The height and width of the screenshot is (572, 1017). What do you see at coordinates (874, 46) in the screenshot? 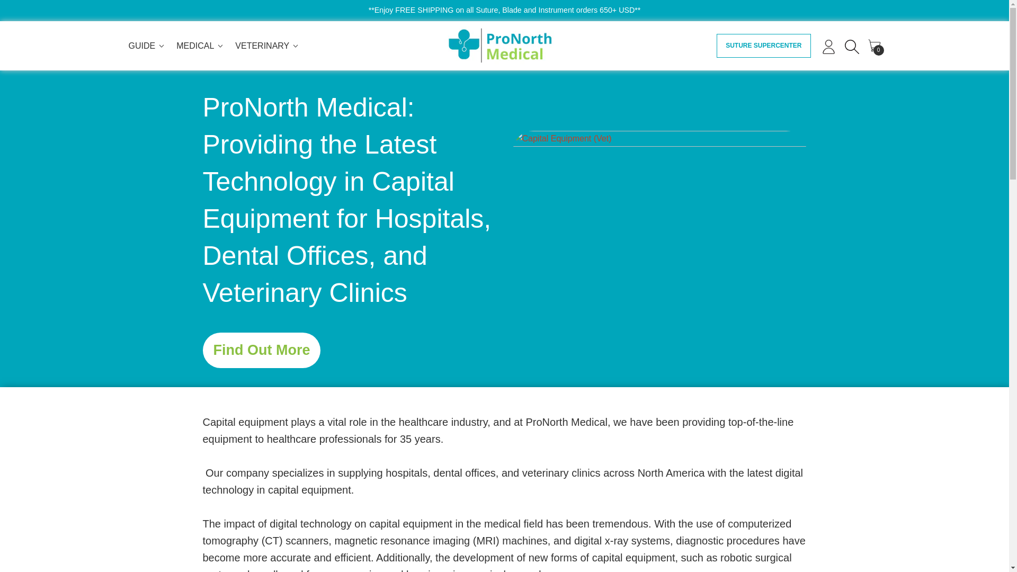
I see `GUIDE` at bounding box center [874, 46].